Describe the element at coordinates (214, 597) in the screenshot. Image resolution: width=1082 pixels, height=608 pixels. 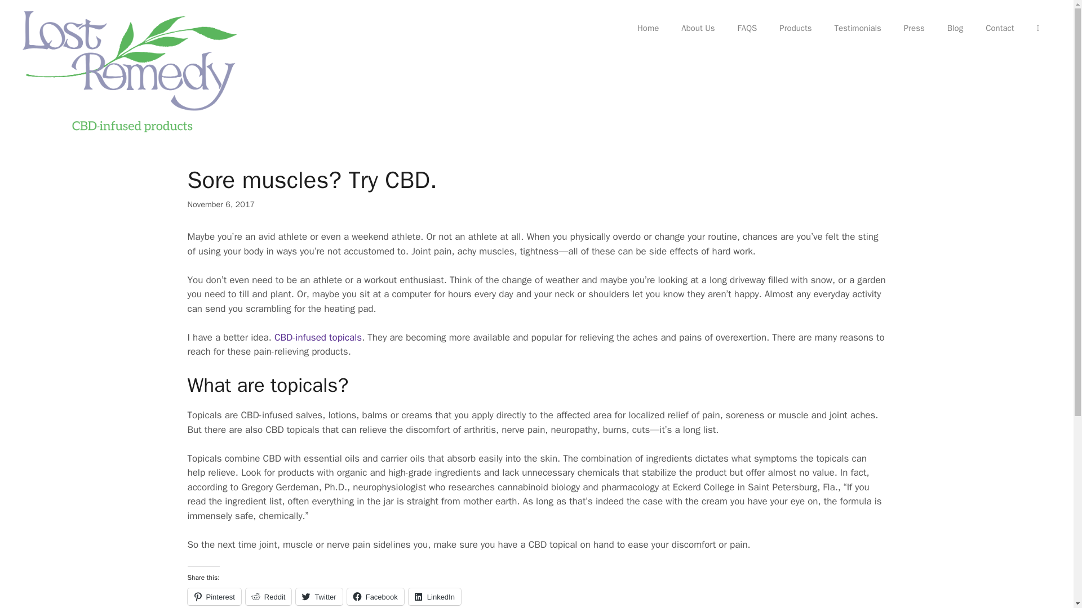
I see `Click to share on Pinterest` at that location.